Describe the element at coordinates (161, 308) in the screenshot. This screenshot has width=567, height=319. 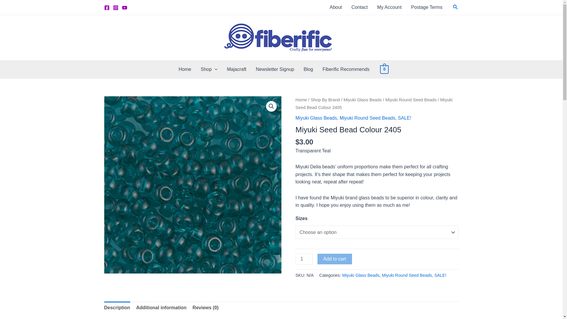
I see `Additional information` at that location.